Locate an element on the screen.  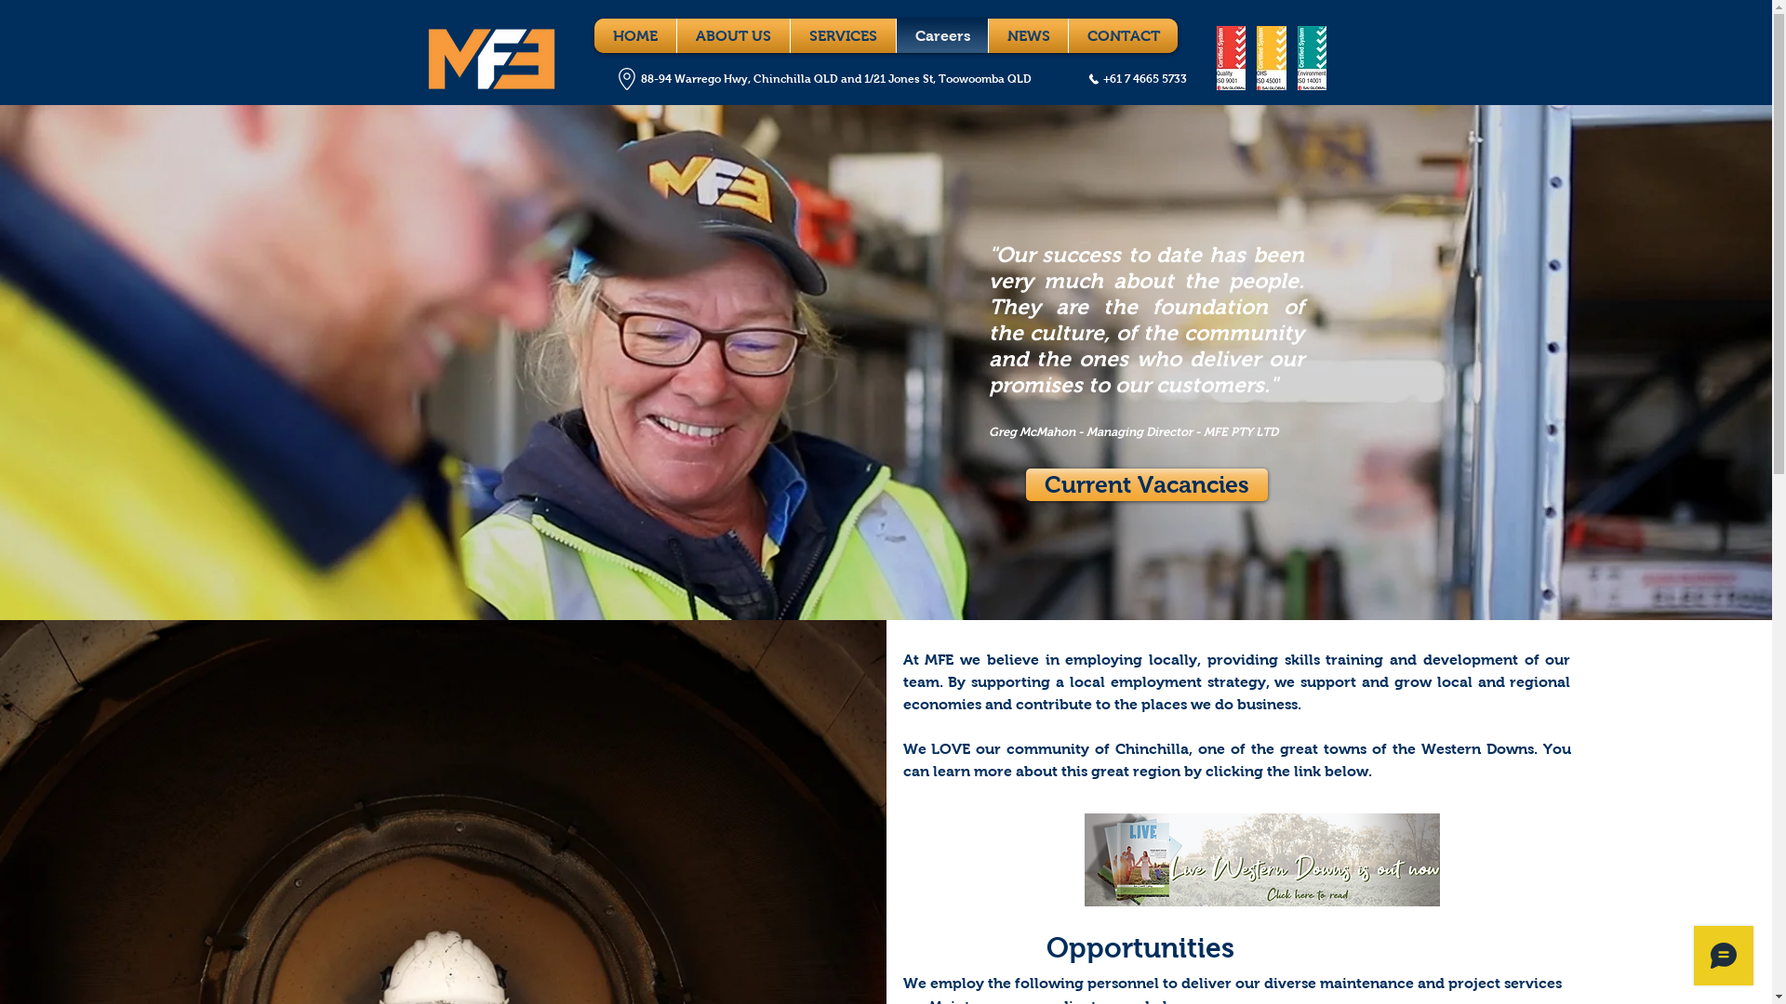
Careers is located at coordinates (941, 35).